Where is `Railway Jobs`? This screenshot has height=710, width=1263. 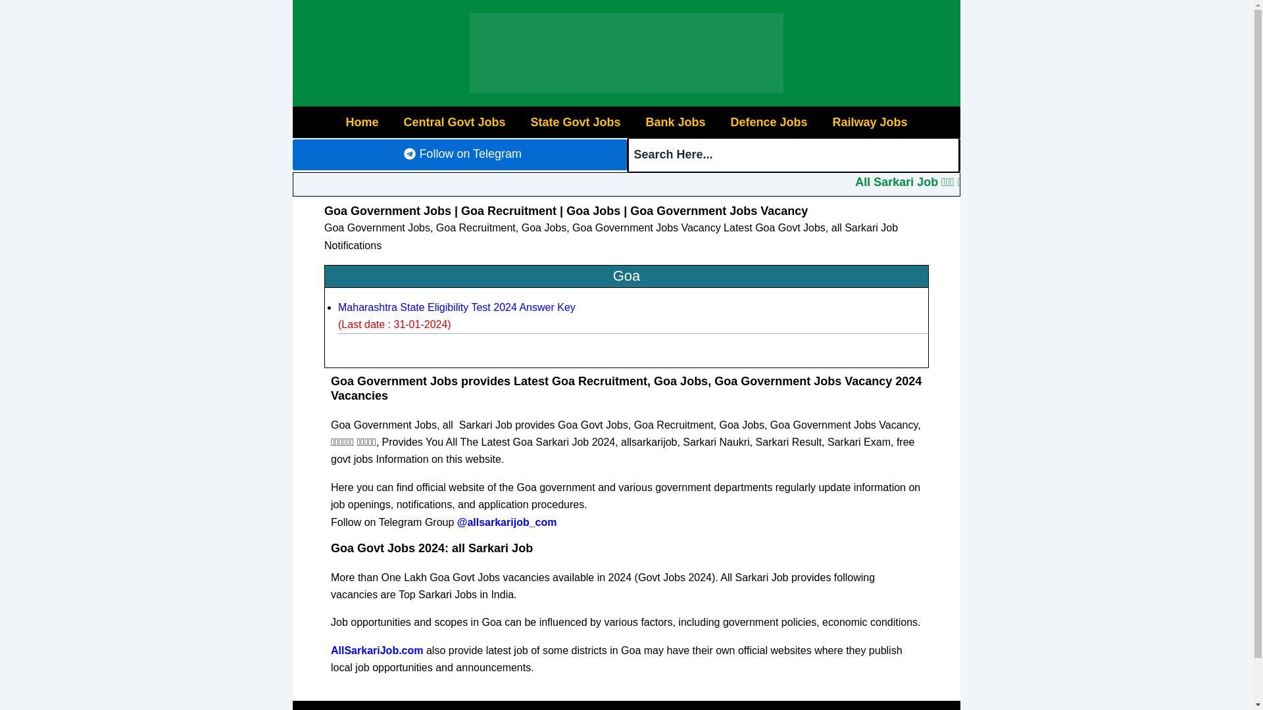
Railway Jobs is located at coordinates (870, 122).